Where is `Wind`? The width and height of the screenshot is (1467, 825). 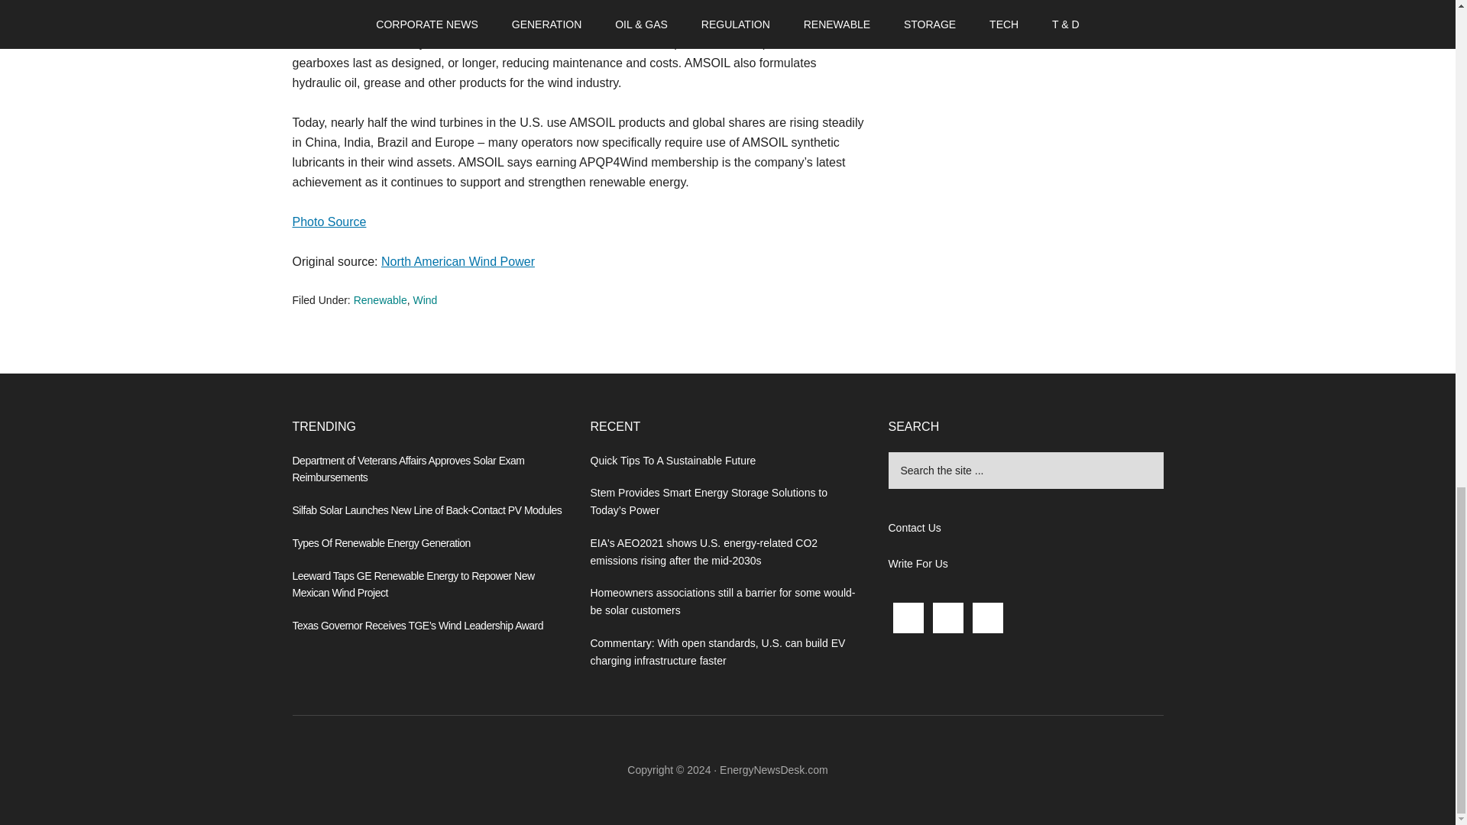 Wind is located at coordinates (425, 299).